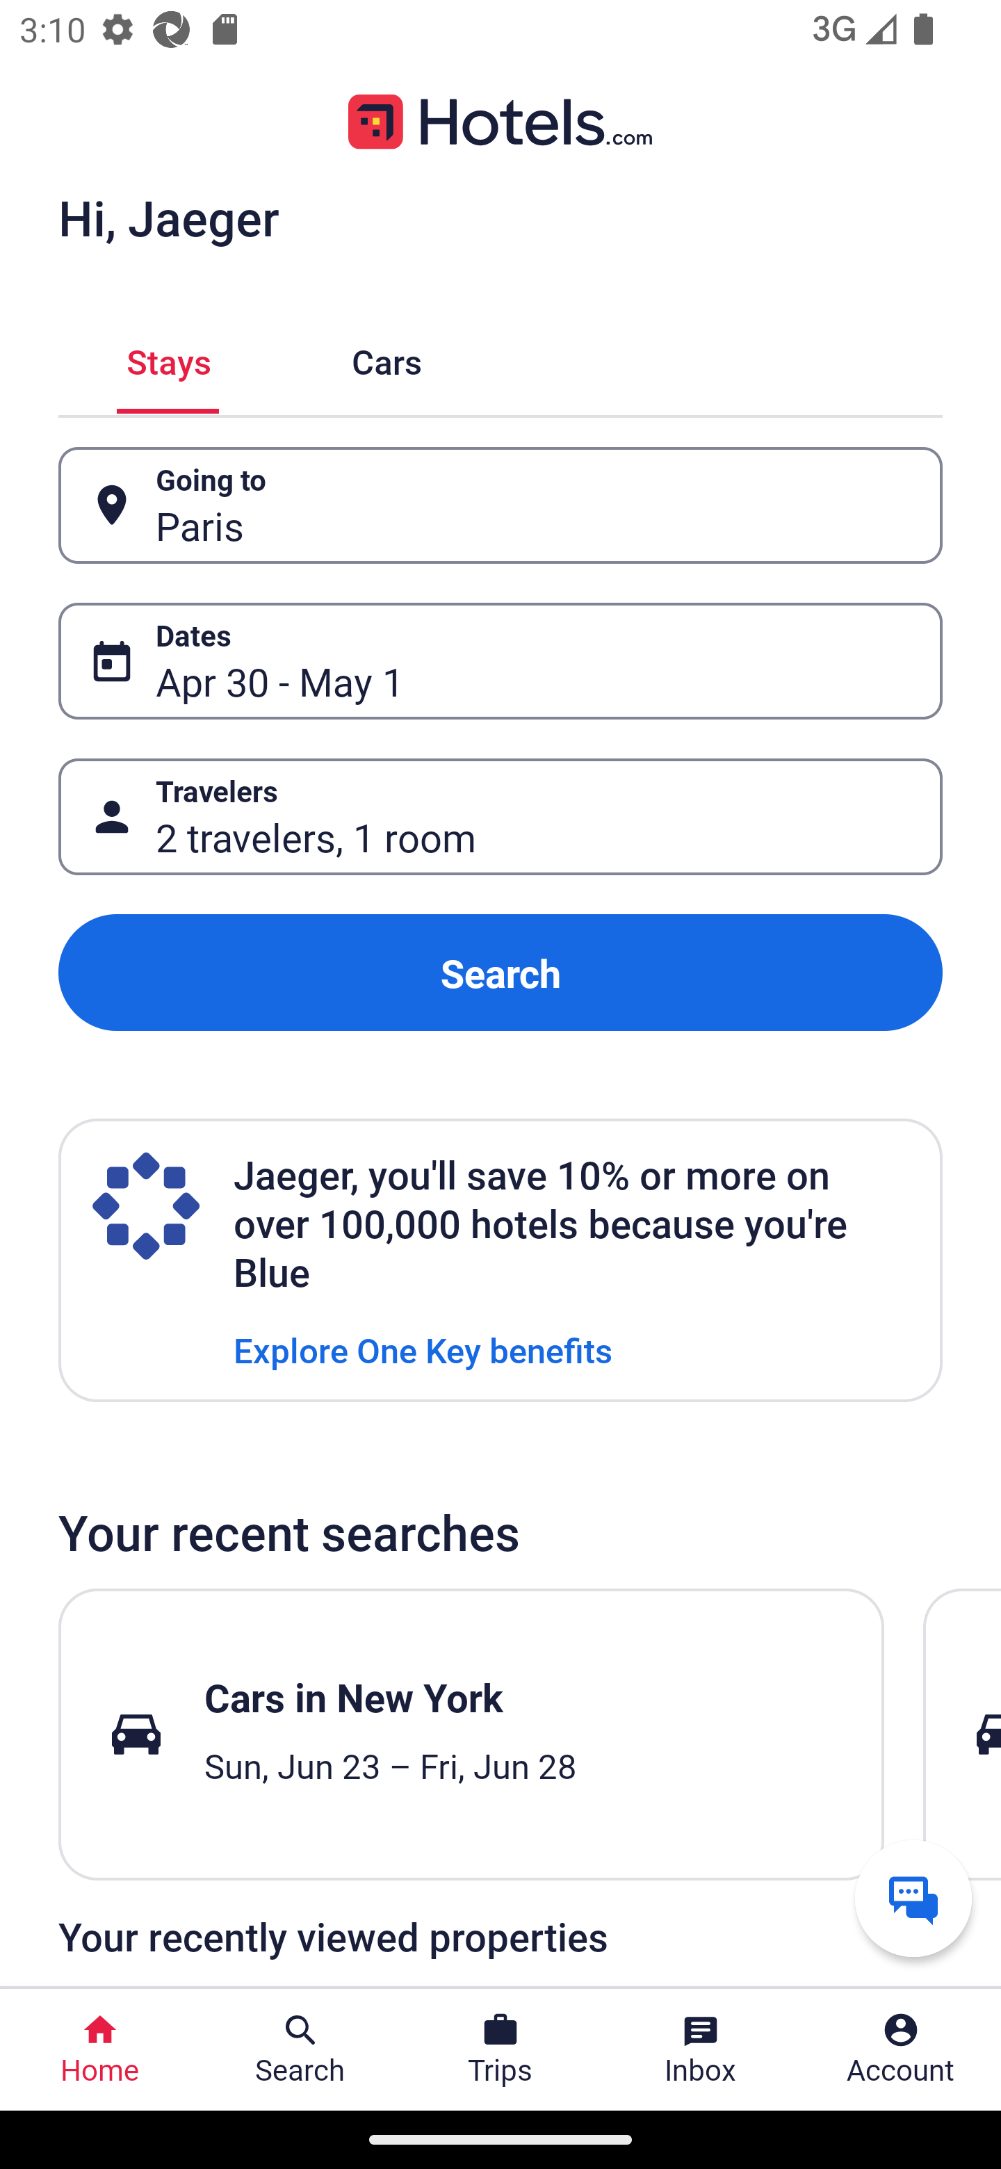 This screenshot has height=2169, width=1001. I want to click on Account Profile. Button, so click(901, 2049).